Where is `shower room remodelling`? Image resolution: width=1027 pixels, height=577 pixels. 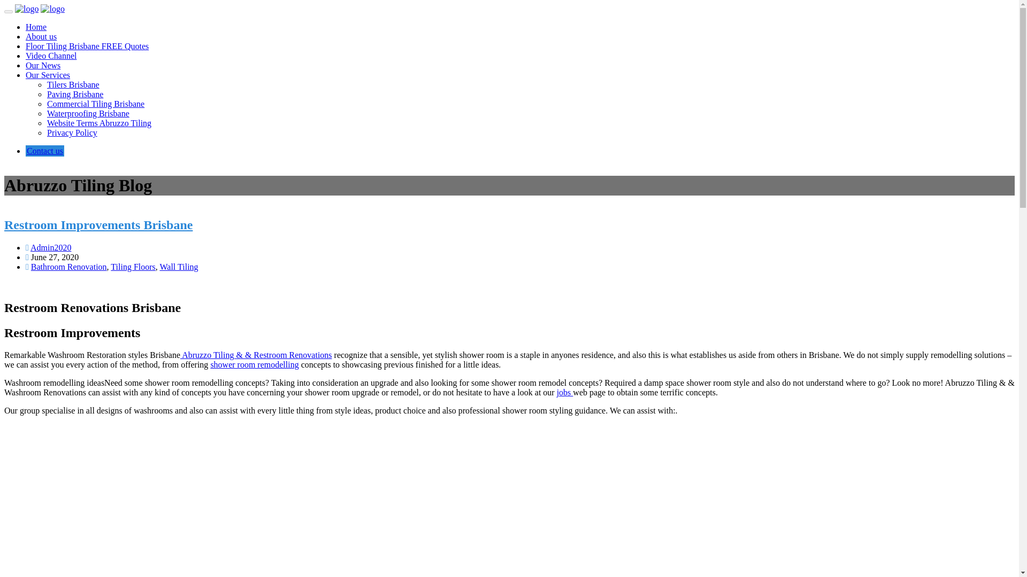 shower room remodelling is located at coordinates (255, 364).